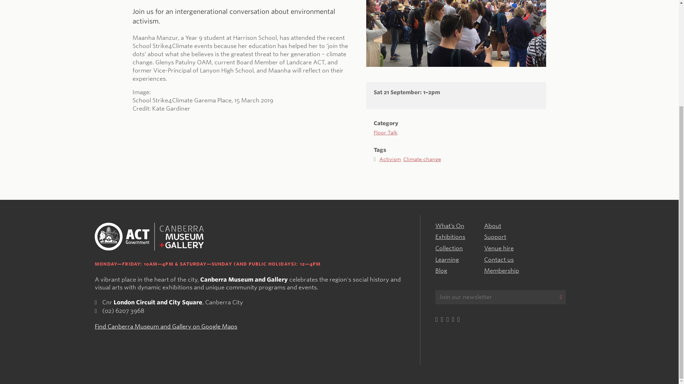 The width and height of the screenshot is (684, 384). I want to click on Collection, so click(449, 248).